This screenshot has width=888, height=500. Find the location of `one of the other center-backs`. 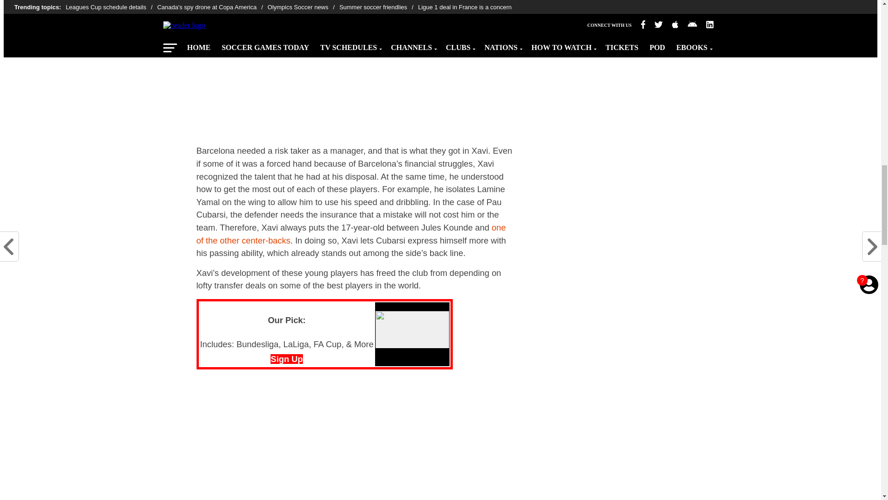

one of the other center-backs is located at coordinates (351, 234).